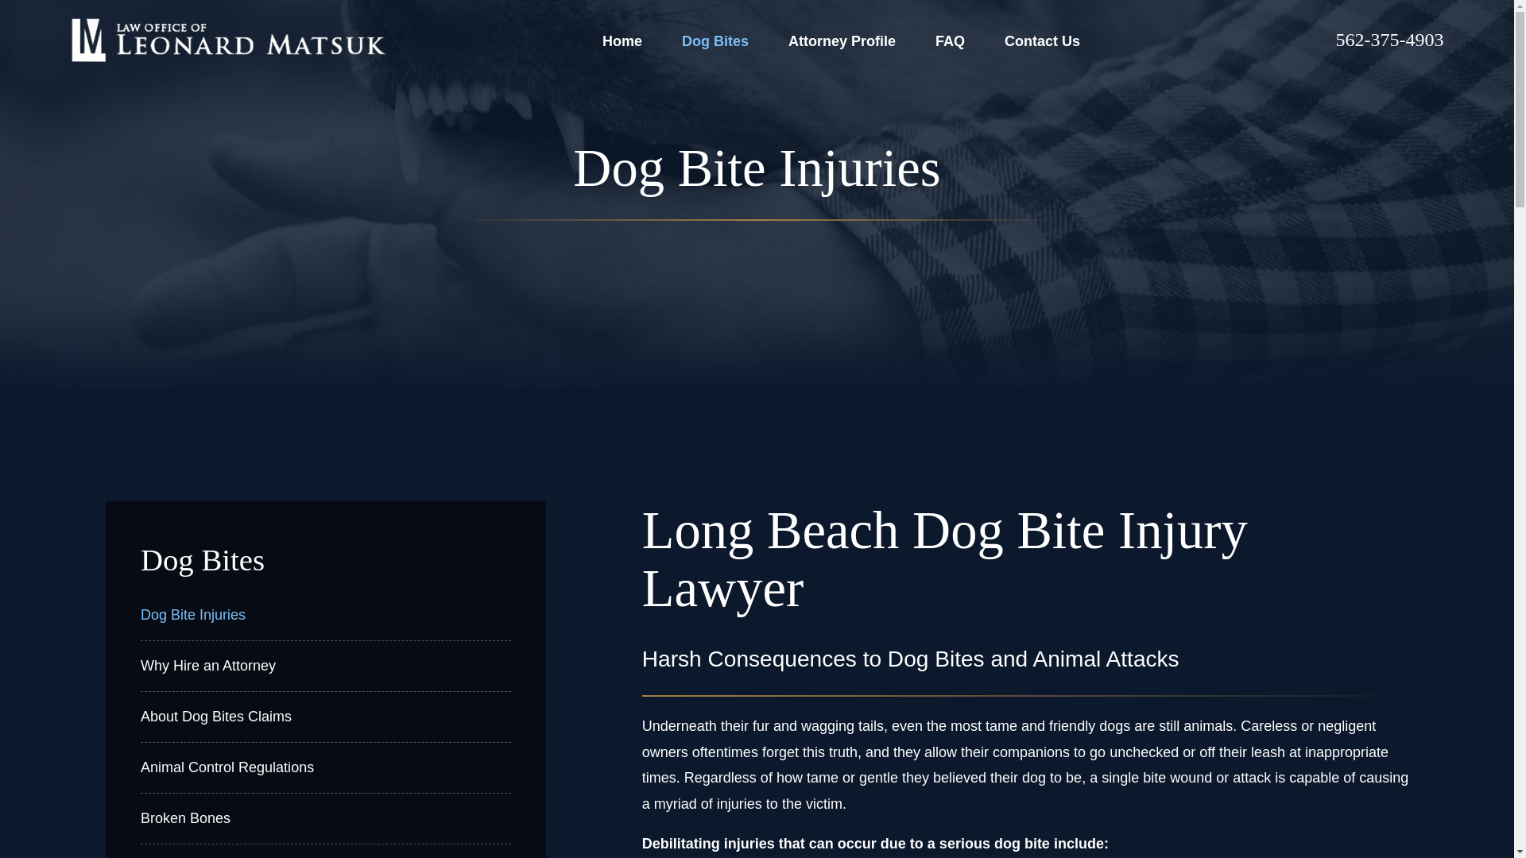 Image resolution: width=1526 pixels, height=858 pixels. What do you see at coordinates (715, 41) in the screenshot?
I see `Dog Bites` at bounding box center [715, 41].